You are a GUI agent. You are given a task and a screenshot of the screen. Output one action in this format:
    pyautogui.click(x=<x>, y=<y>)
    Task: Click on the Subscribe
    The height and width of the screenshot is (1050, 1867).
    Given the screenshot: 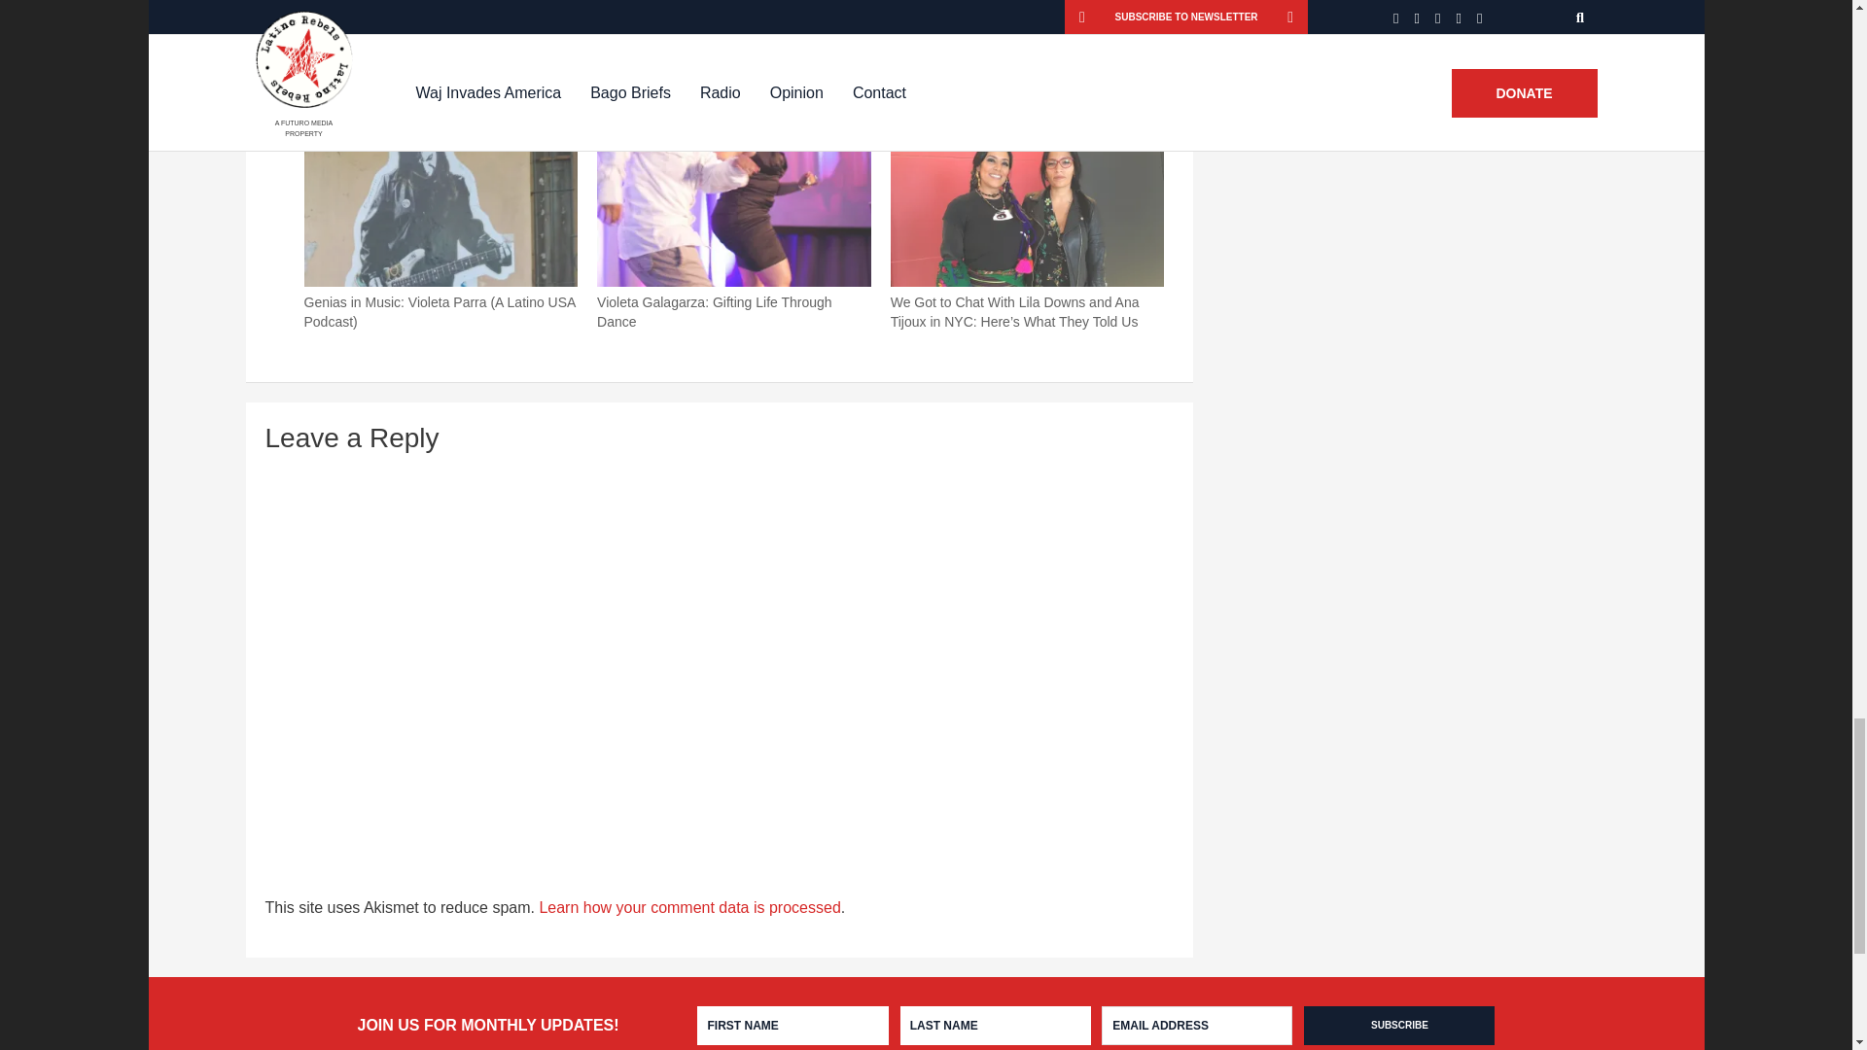 What is the action you would take?
    pyautogui.click(x=1398, y=1025)
    